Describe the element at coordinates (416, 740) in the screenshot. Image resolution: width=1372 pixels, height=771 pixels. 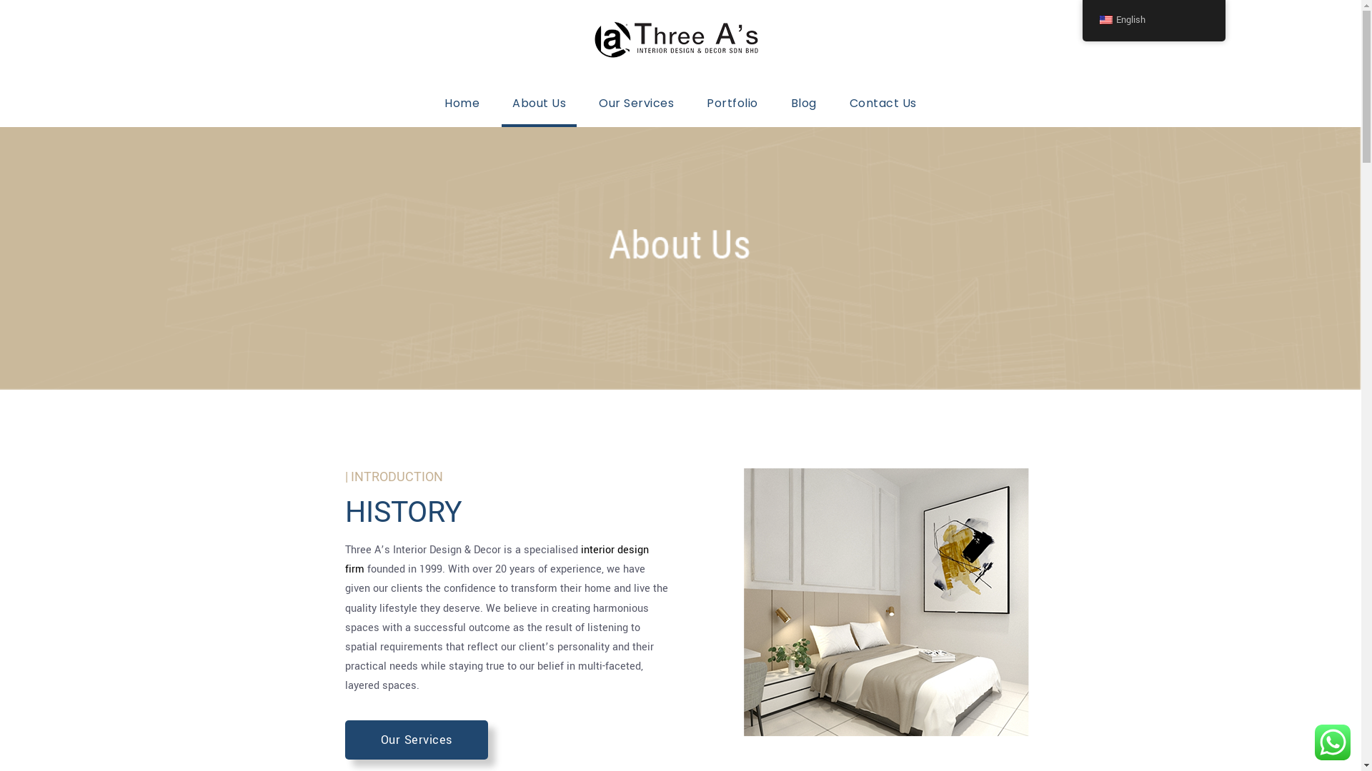
I see `Our Services` at that location.